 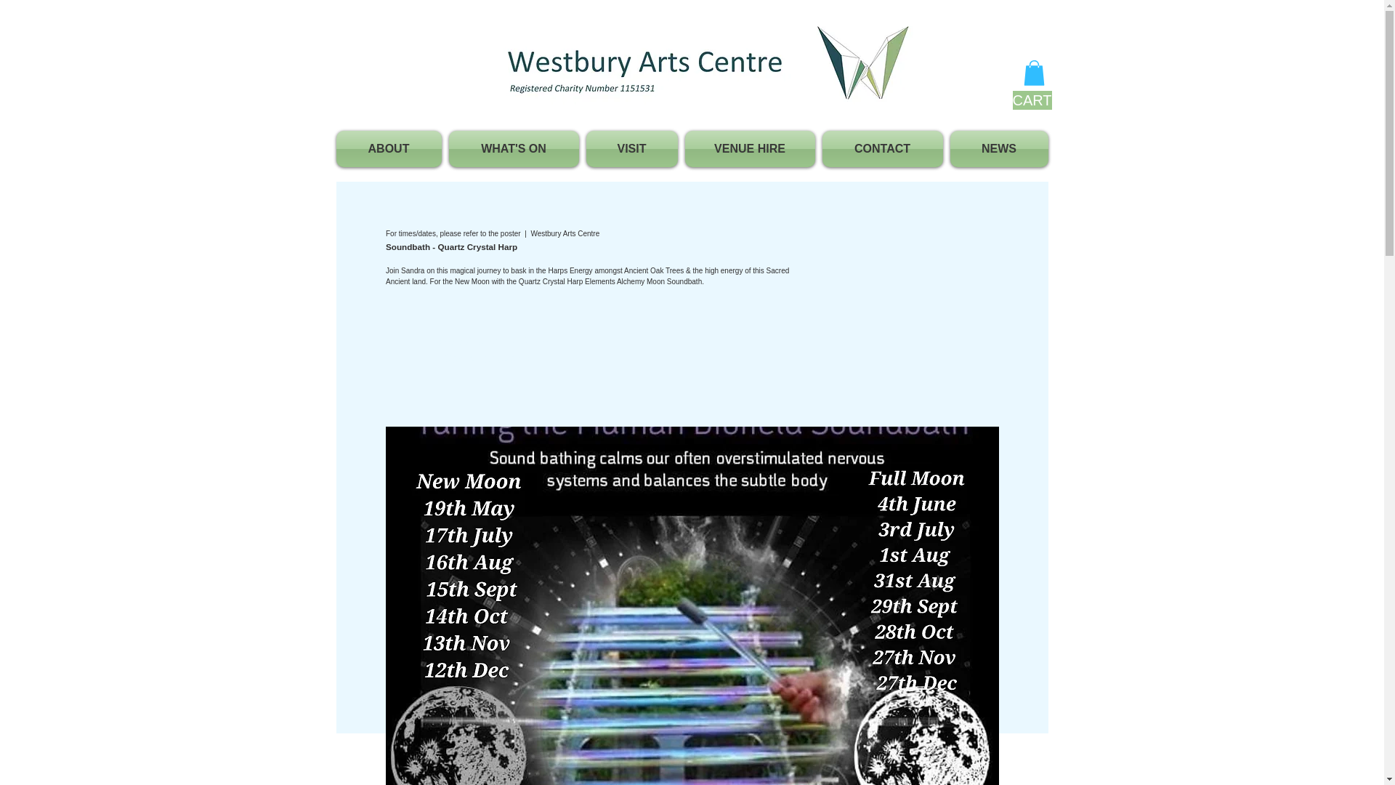 I want to click on VISIT, so click(x=632, y=149).